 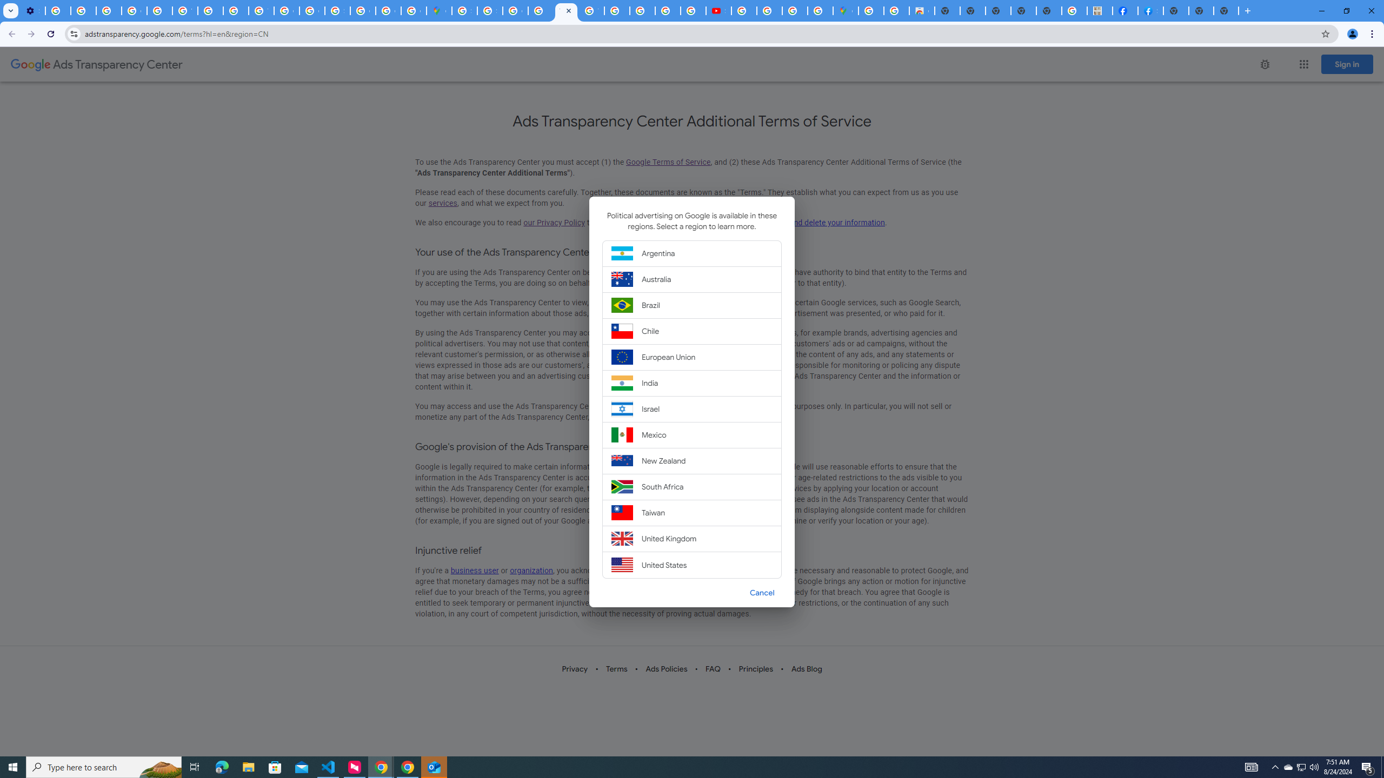 What do you see at coordinates (692, 539) in the screenshot?
I see `United Kingdom` at bounding box center [692, 539].